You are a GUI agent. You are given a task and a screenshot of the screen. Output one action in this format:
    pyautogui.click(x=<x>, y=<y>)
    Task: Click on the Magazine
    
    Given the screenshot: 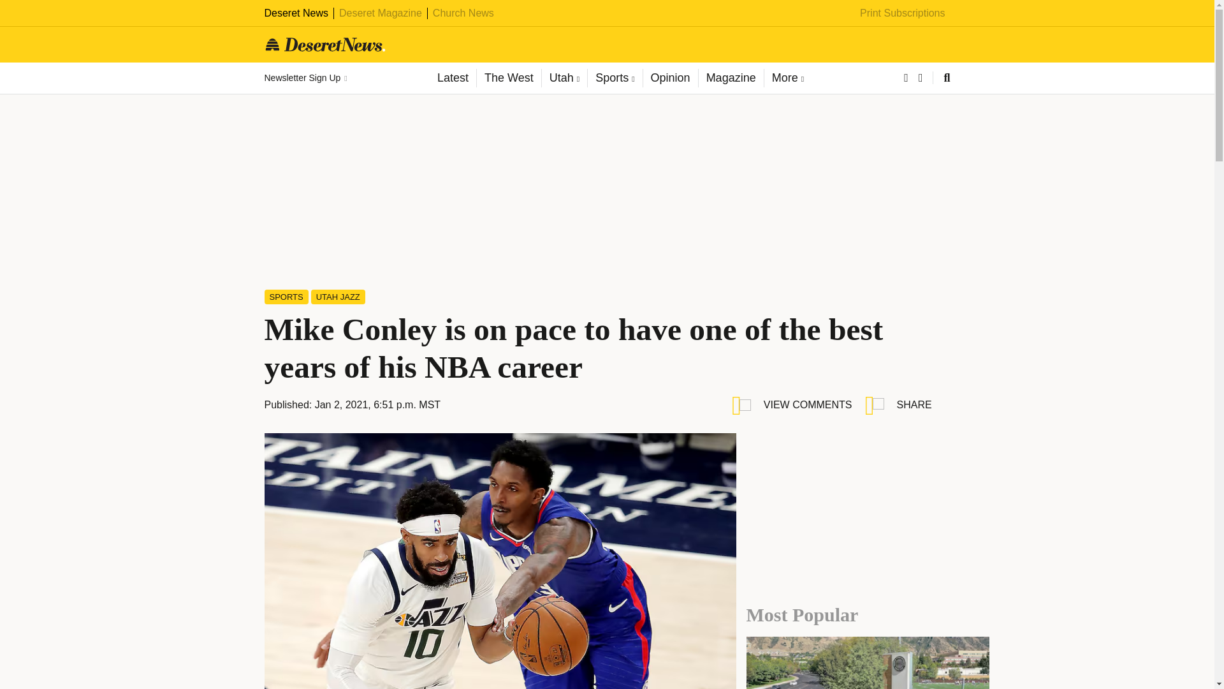 What is the action you would take?
    pyautogui.click(x=731, y=78)
    